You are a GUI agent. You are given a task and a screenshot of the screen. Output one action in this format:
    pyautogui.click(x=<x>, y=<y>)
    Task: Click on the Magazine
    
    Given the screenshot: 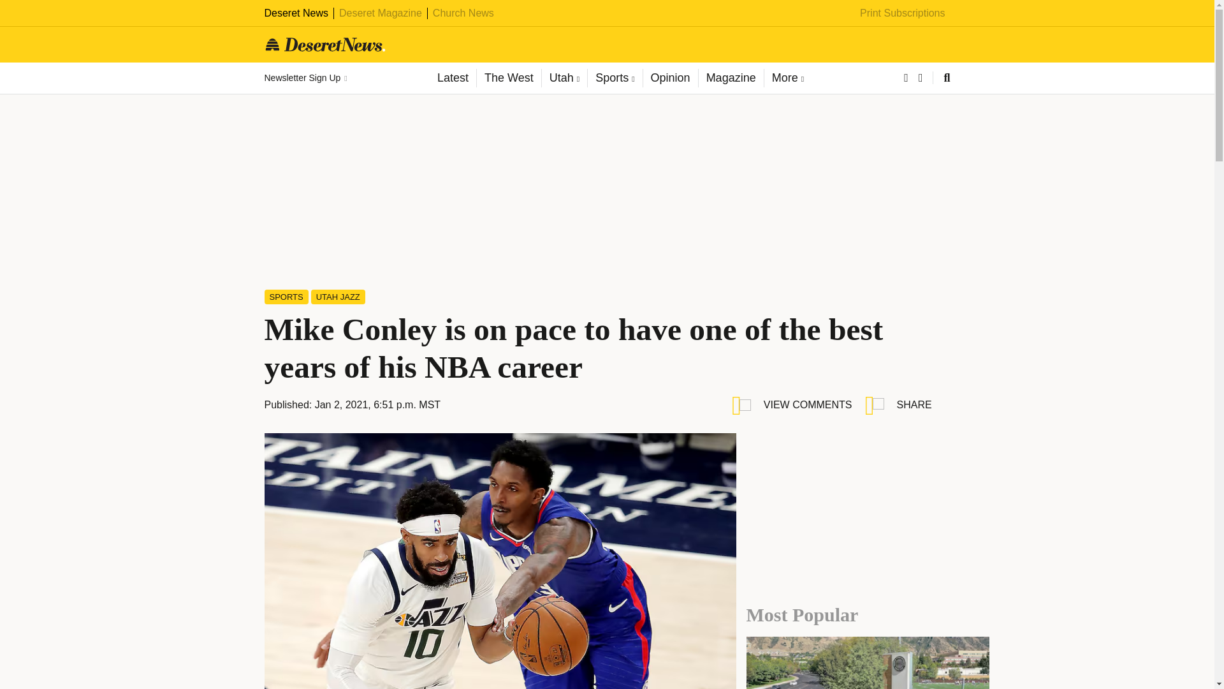 What is the action you would take?
    pyautogui.click(x=731, y=78)
    